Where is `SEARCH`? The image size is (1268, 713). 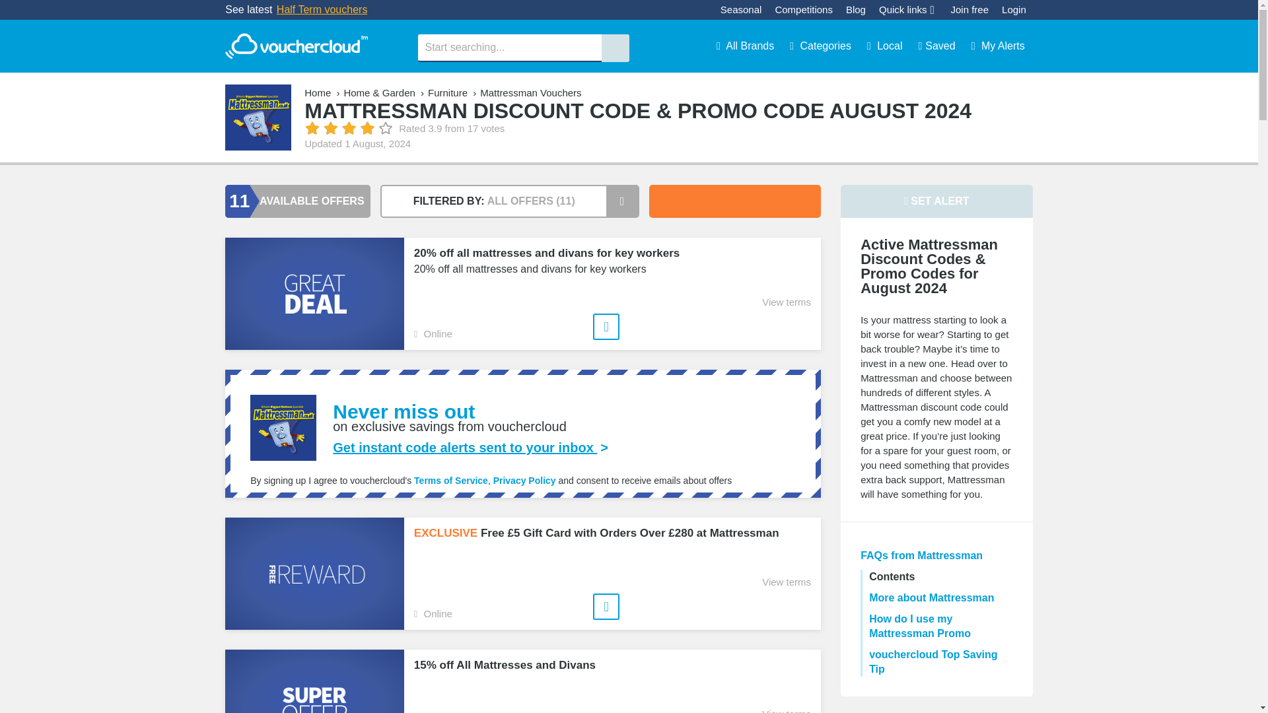
SEARCH is located at coordinates (615, 48).